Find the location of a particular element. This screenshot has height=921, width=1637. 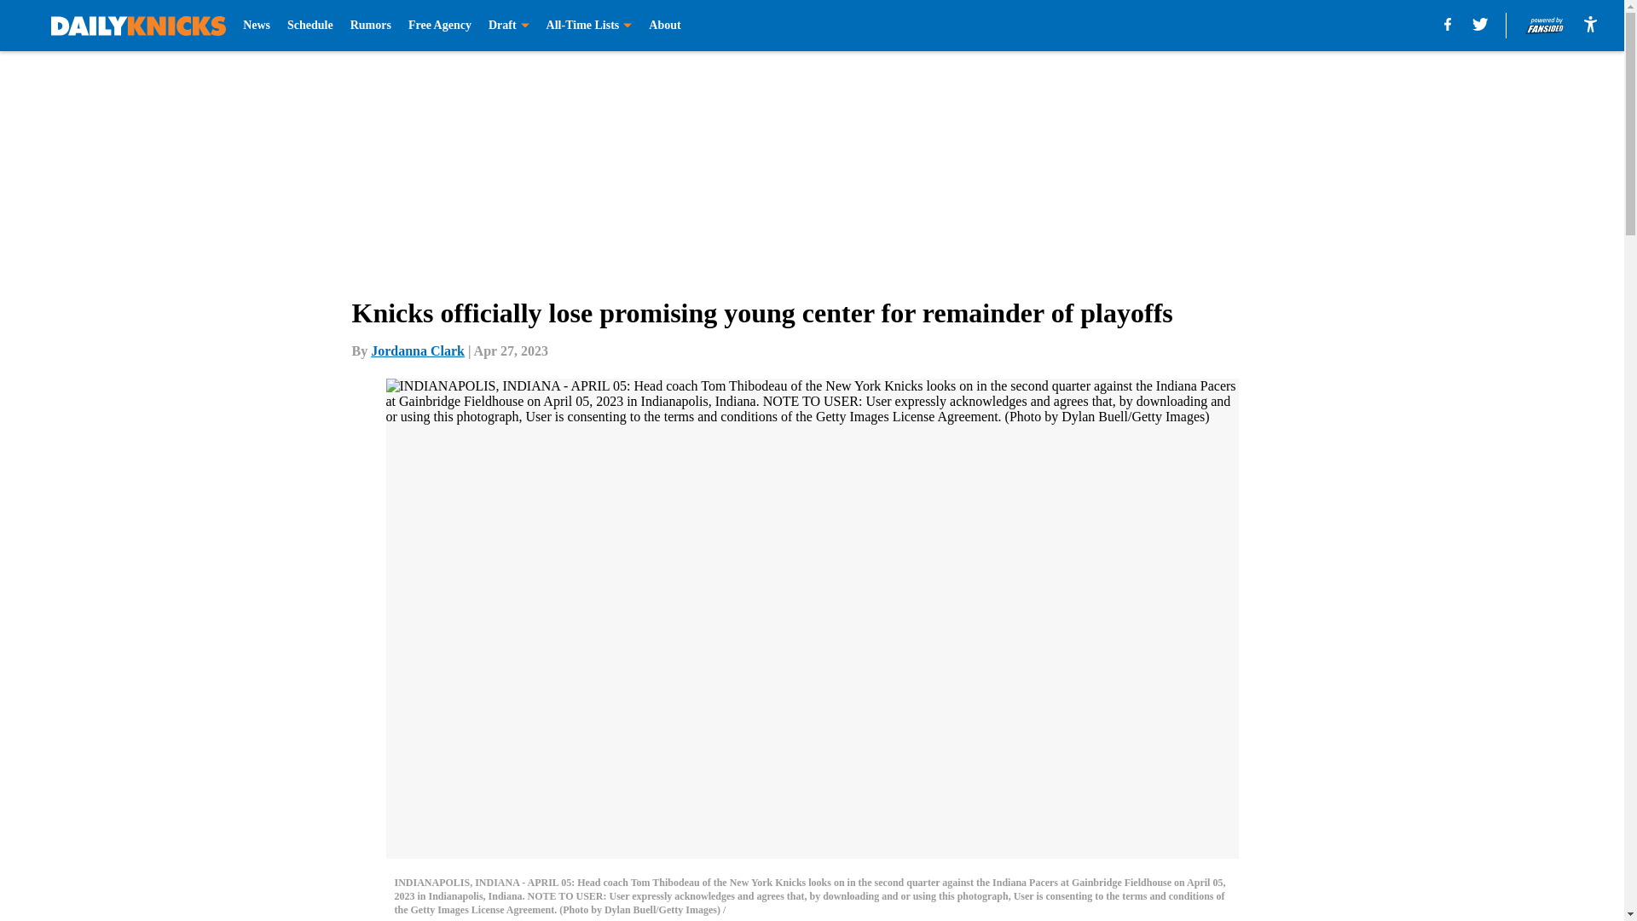

About is located at coordinates (664, 26).